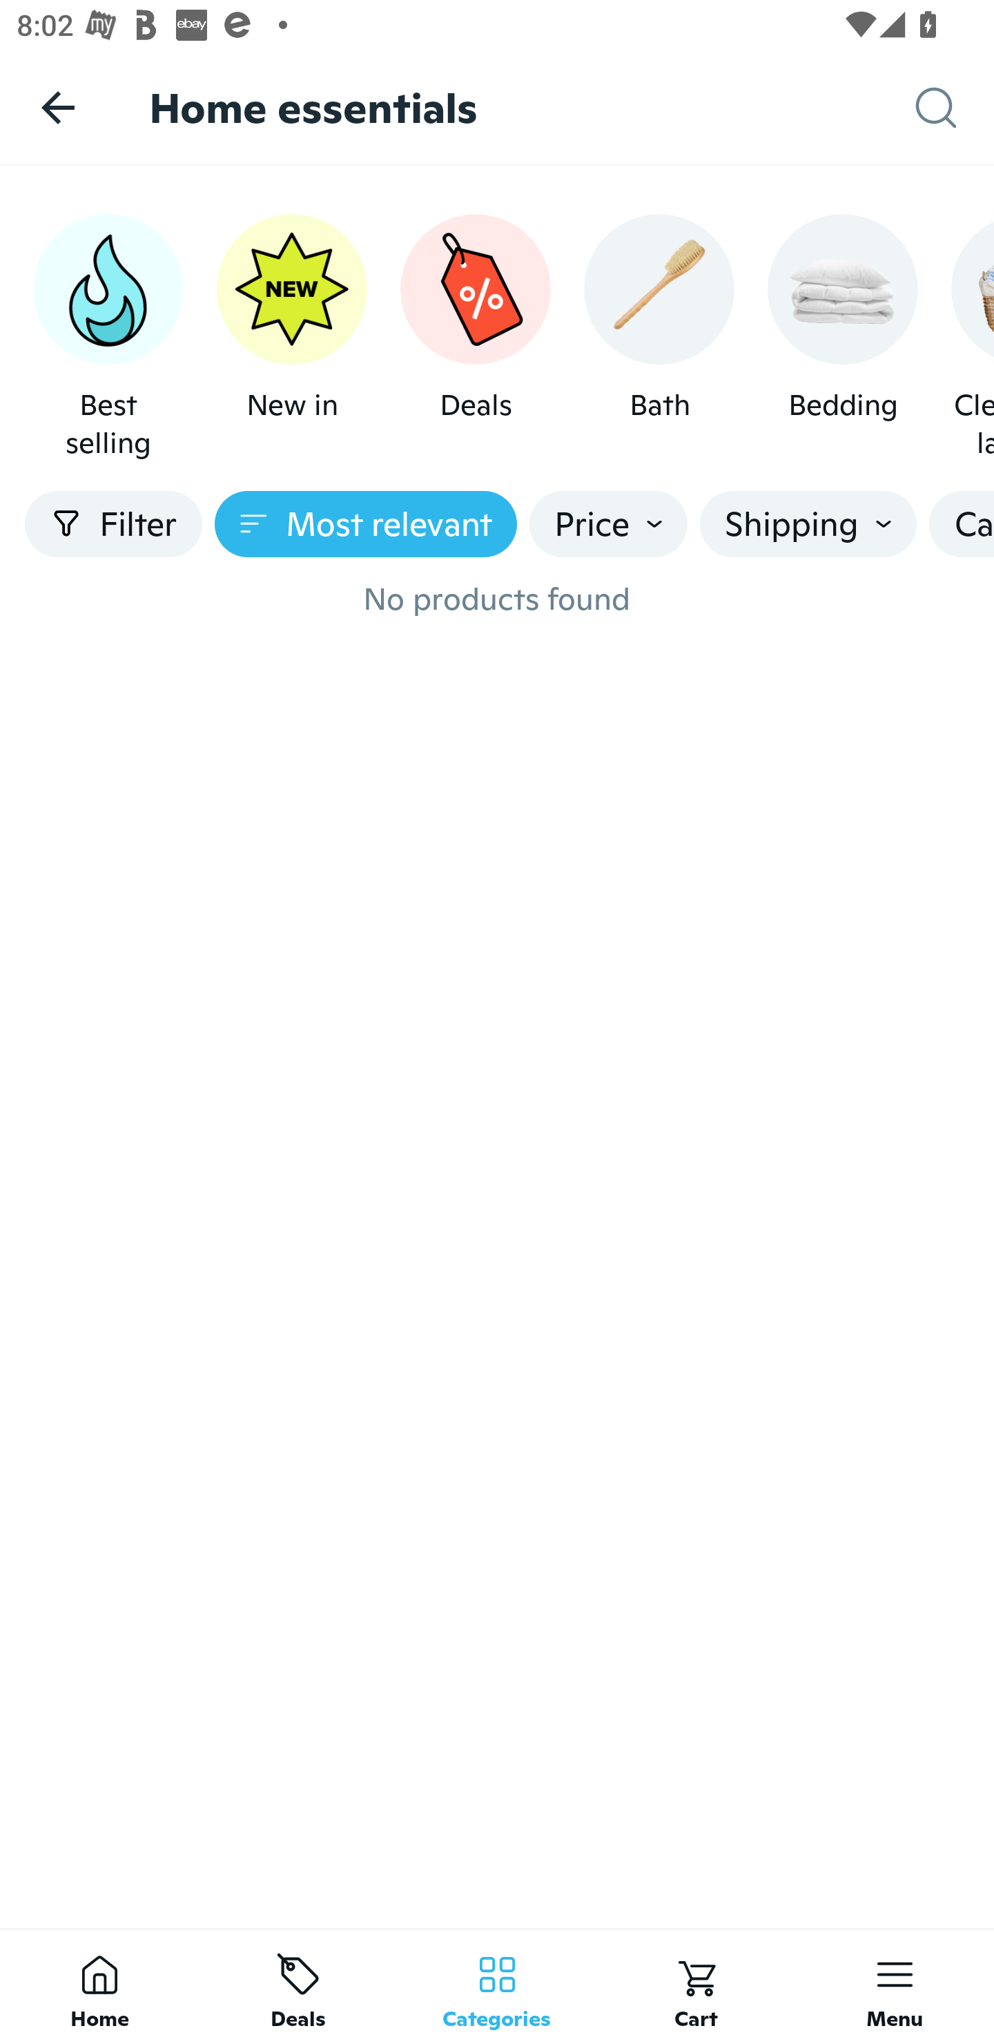 This screenshot has width=994, height=2044. What do you see at coordinates (58, 107) in the screenshot?
I see `Navigate up` at bounding box center [58, 107].